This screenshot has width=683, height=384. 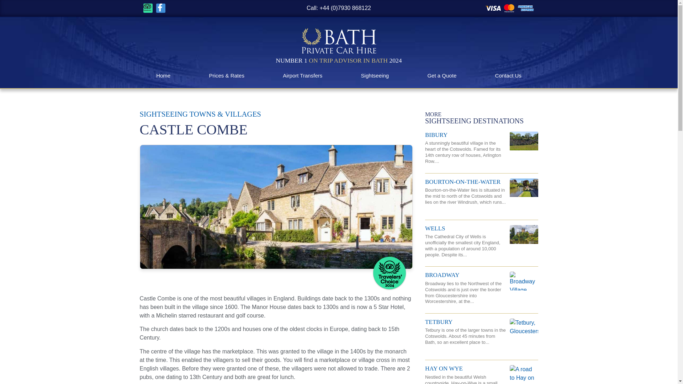 I want to click on Home, so click(x=163, y=75).